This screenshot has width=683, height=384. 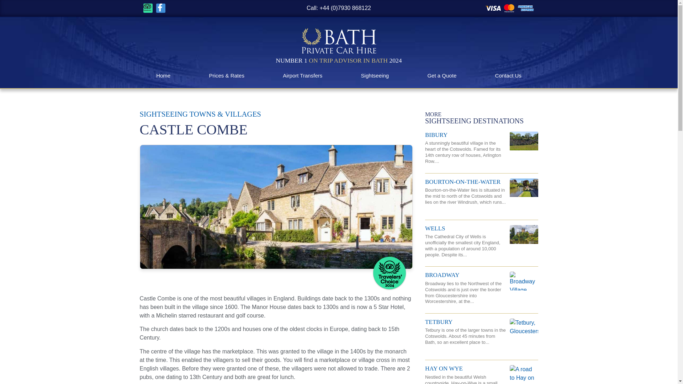 I want to click on Home, so click(x=163, y=75).